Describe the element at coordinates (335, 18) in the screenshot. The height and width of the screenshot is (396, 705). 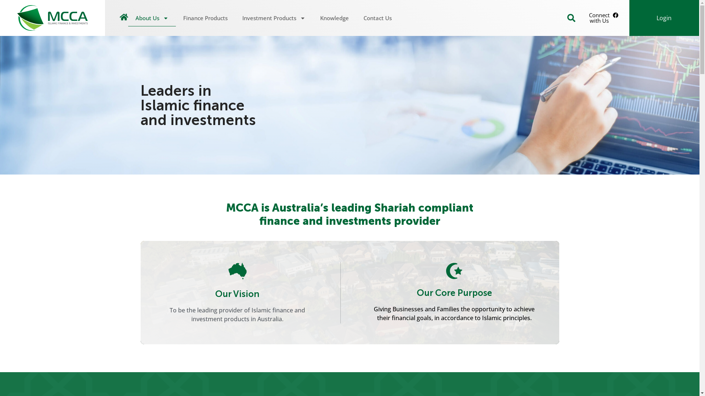
I see `Knowledge` at that location.